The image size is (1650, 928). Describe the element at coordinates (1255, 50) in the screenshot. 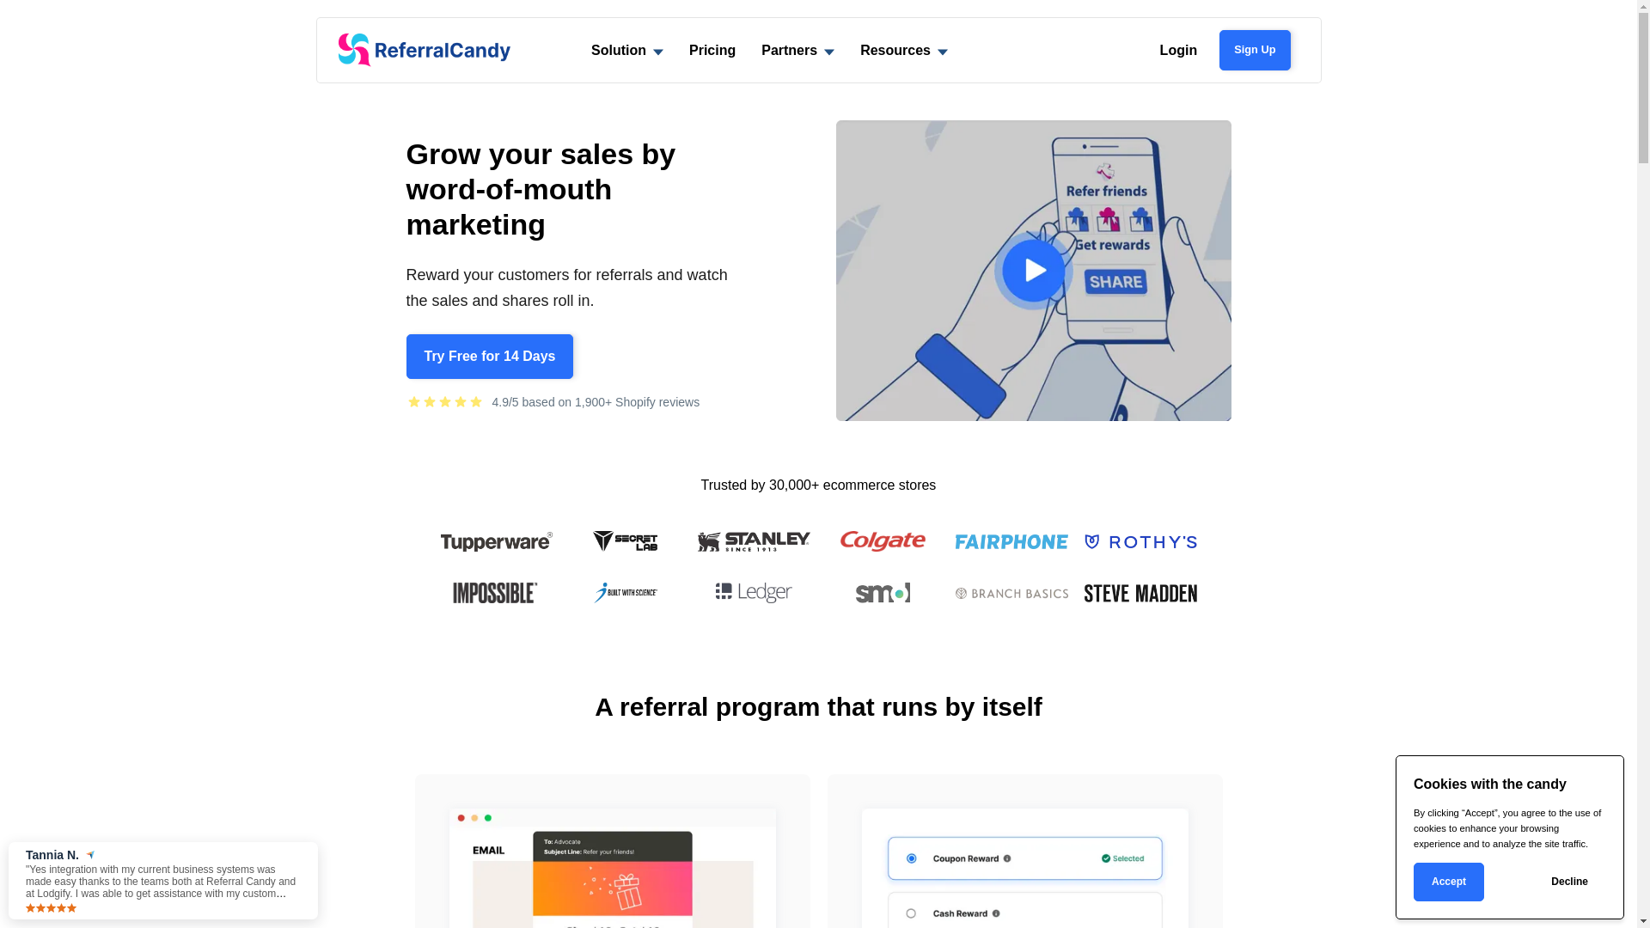

I see `Sign Up` at that location.